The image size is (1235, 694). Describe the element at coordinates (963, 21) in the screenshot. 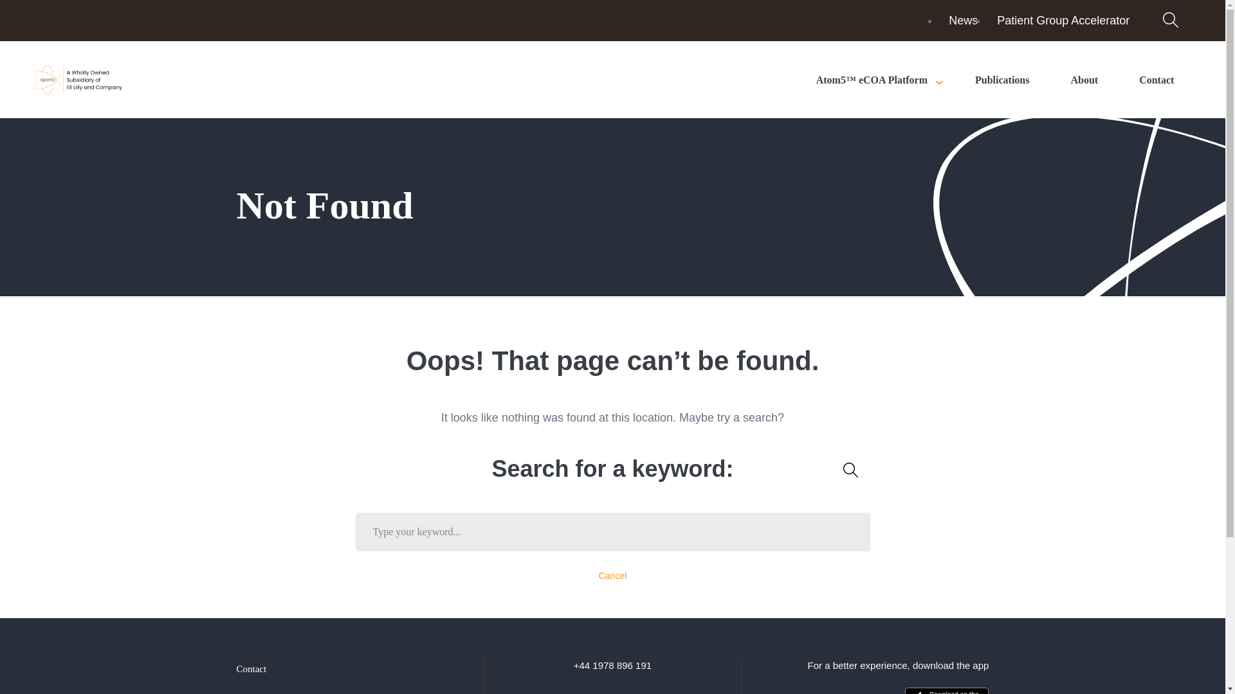

I see `News` at that location.